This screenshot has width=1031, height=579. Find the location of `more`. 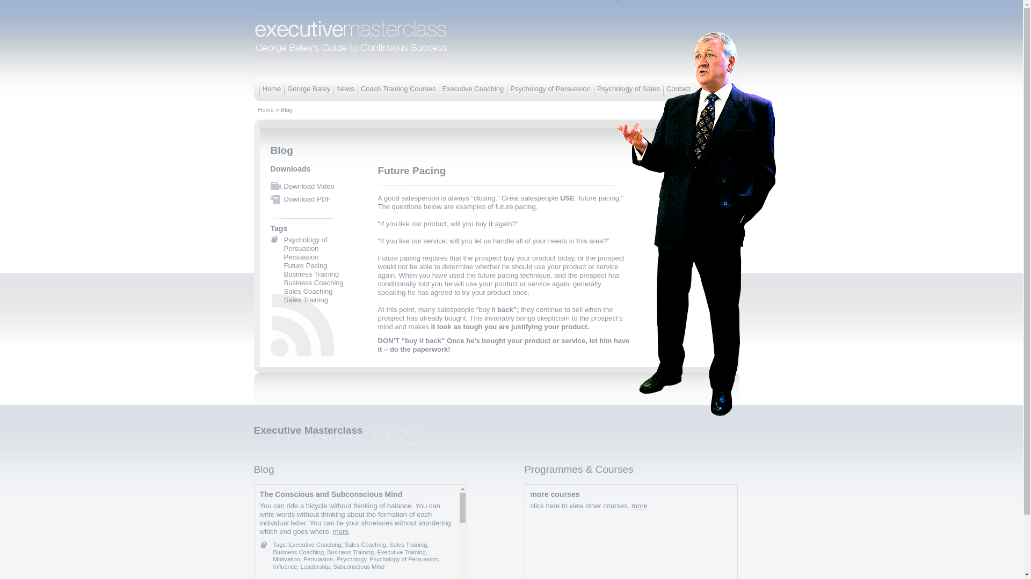

more is located at coordinates (341, 531).